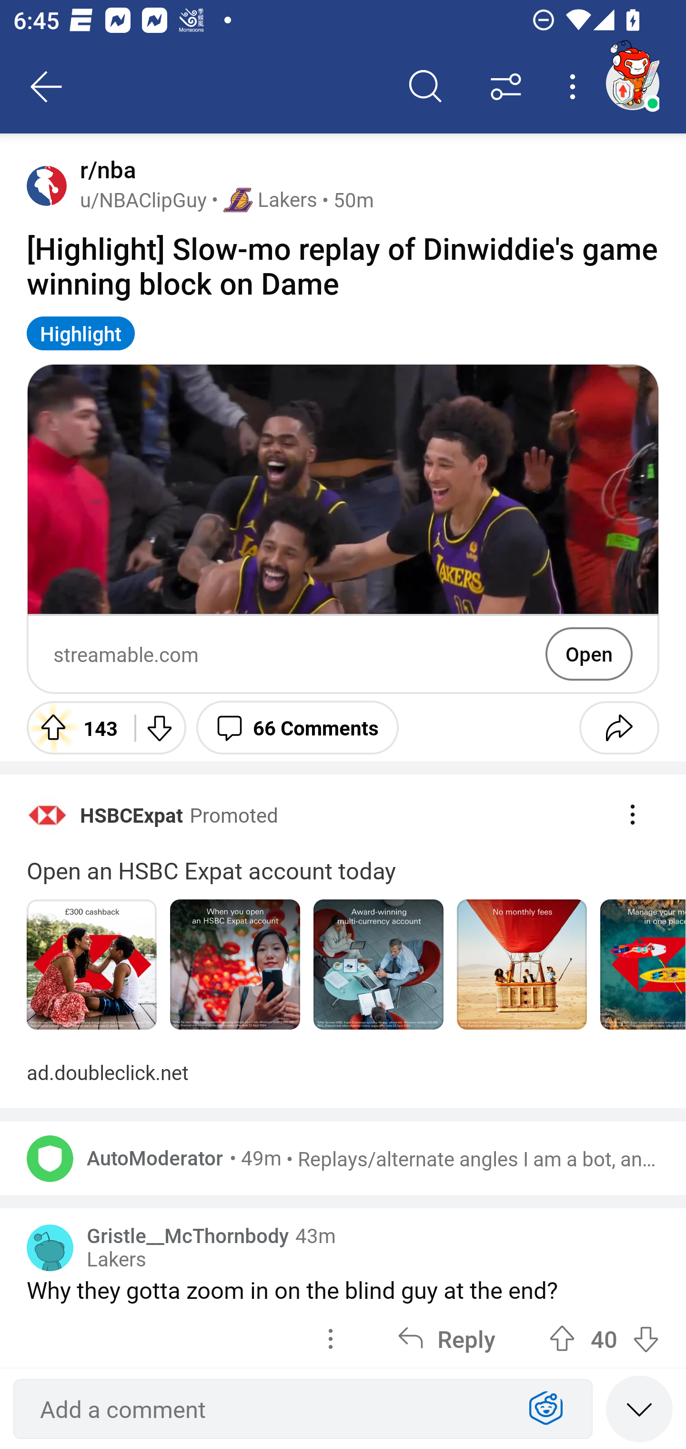 The height and width of the screenshot is (1449, 686). What do you see at coordinates (47, 185) in the screenshot?
I see `Avatar` at bounding box center [47, 185].